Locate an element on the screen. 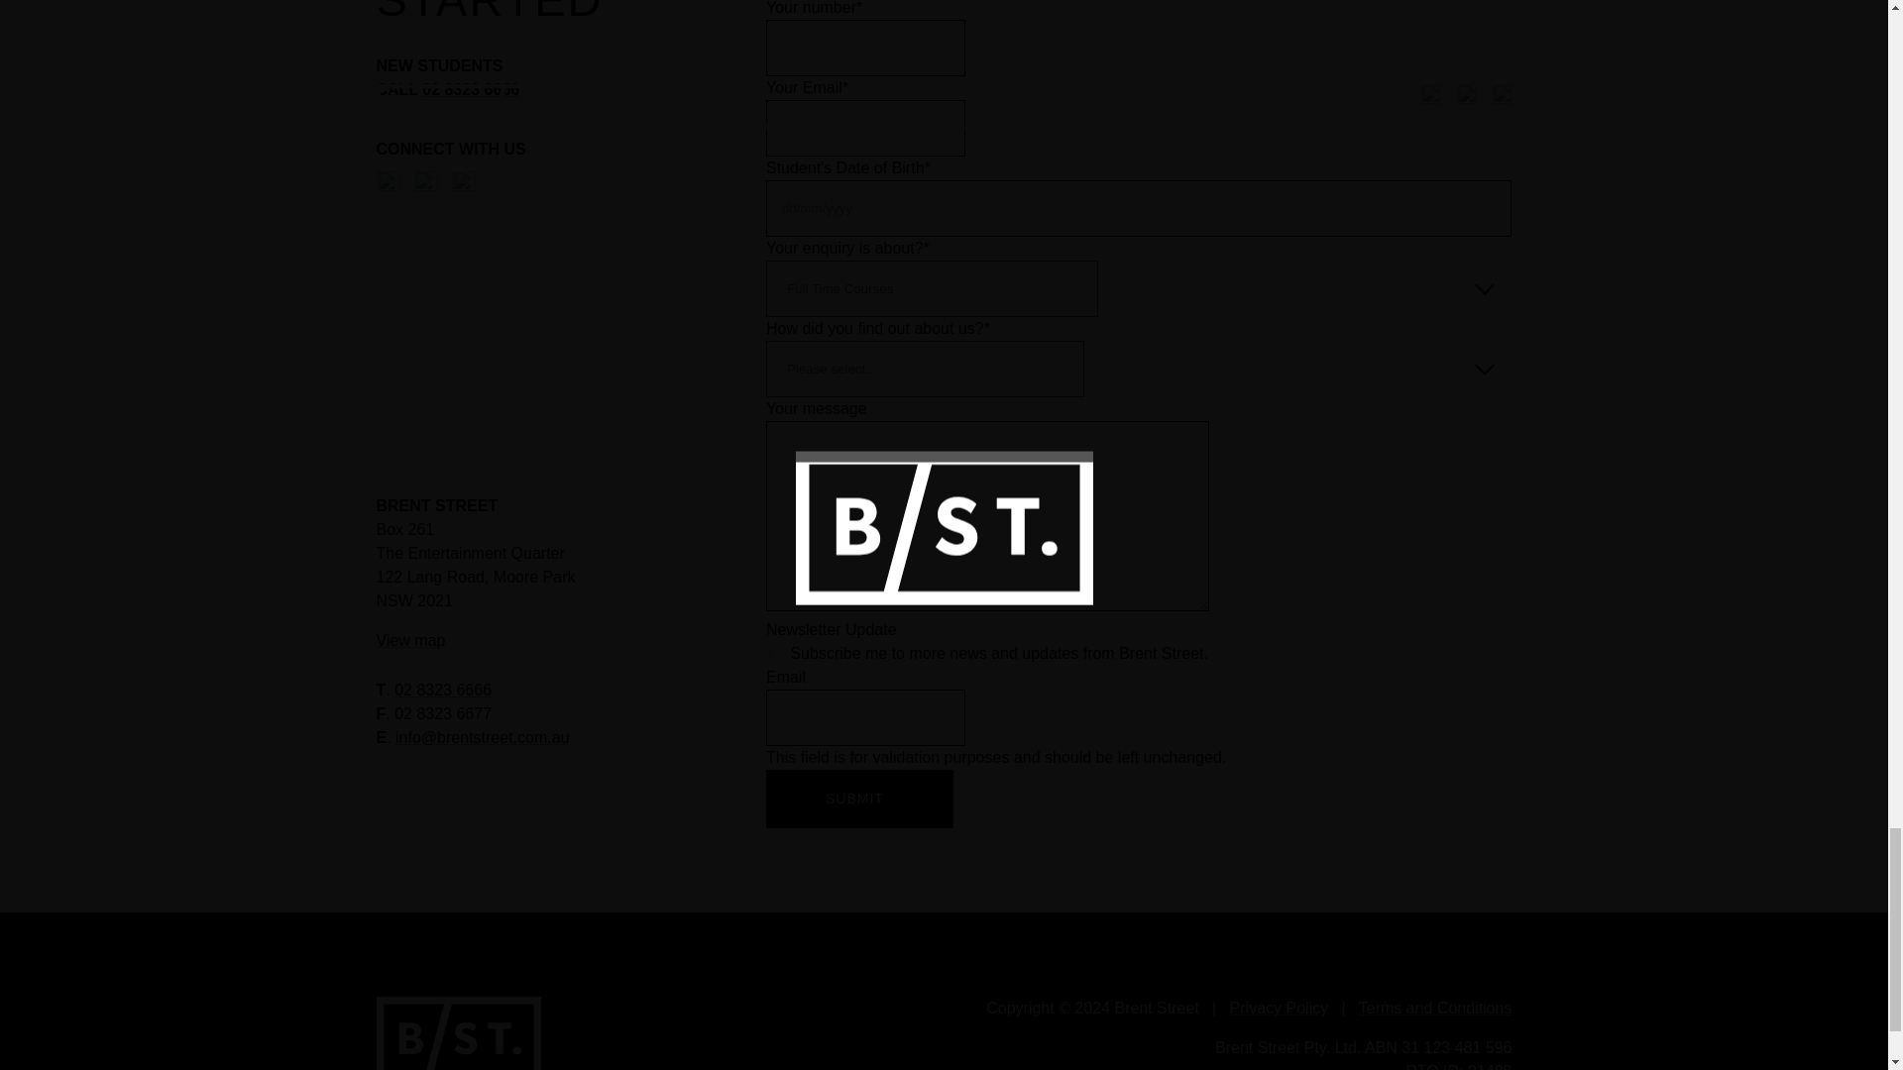 This screenshot has height=1070, width=1903. Subscribe me to more news and updates from Brent Street. is located at coordinates (776, 652).